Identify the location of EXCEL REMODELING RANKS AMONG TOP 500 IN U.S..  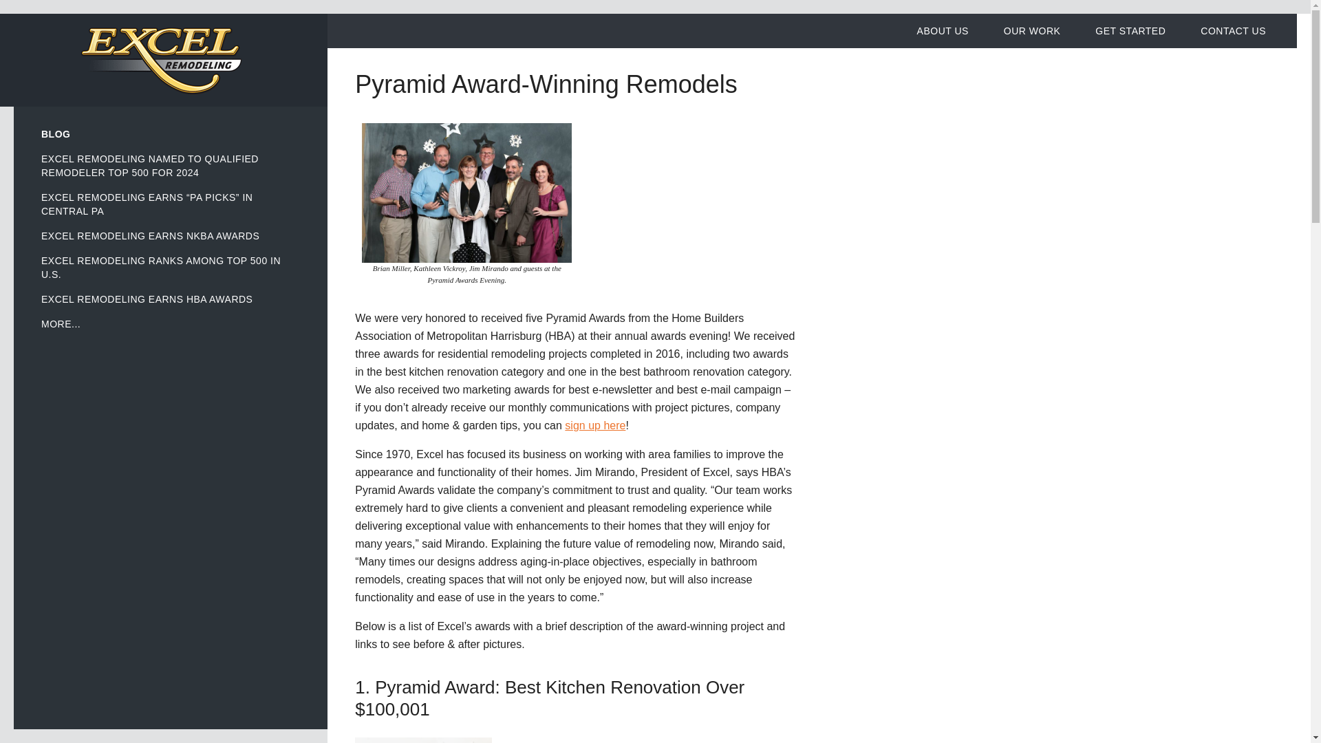
(171, 267).